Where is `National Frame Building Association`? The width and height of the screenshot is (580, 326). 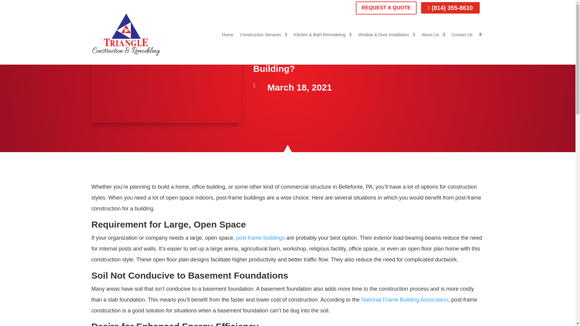 National Frame Building Association is located at coordinates (405, 299).